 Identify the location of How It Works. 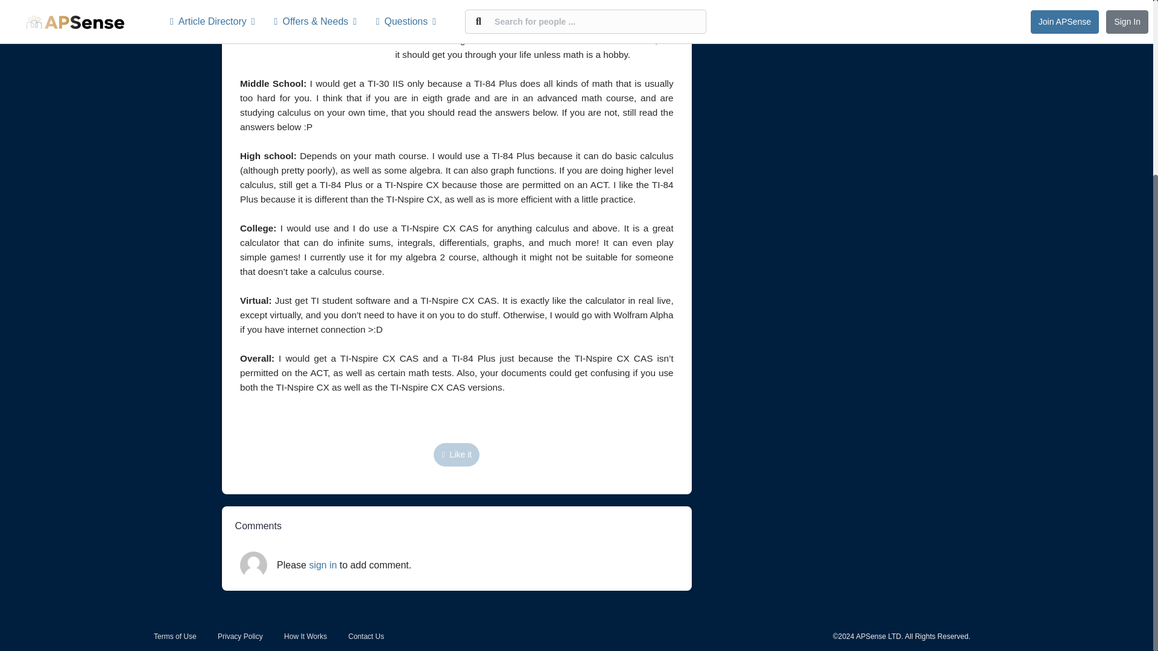
(305, 636).